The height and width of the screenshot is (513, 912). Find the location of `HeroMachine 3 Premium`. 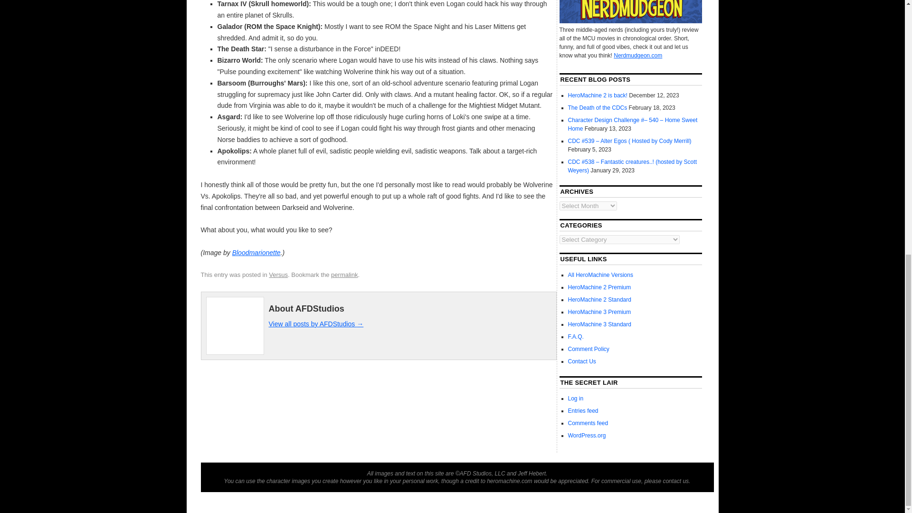

HeroMachine 3 Premium is located at coordinates (599, 312).